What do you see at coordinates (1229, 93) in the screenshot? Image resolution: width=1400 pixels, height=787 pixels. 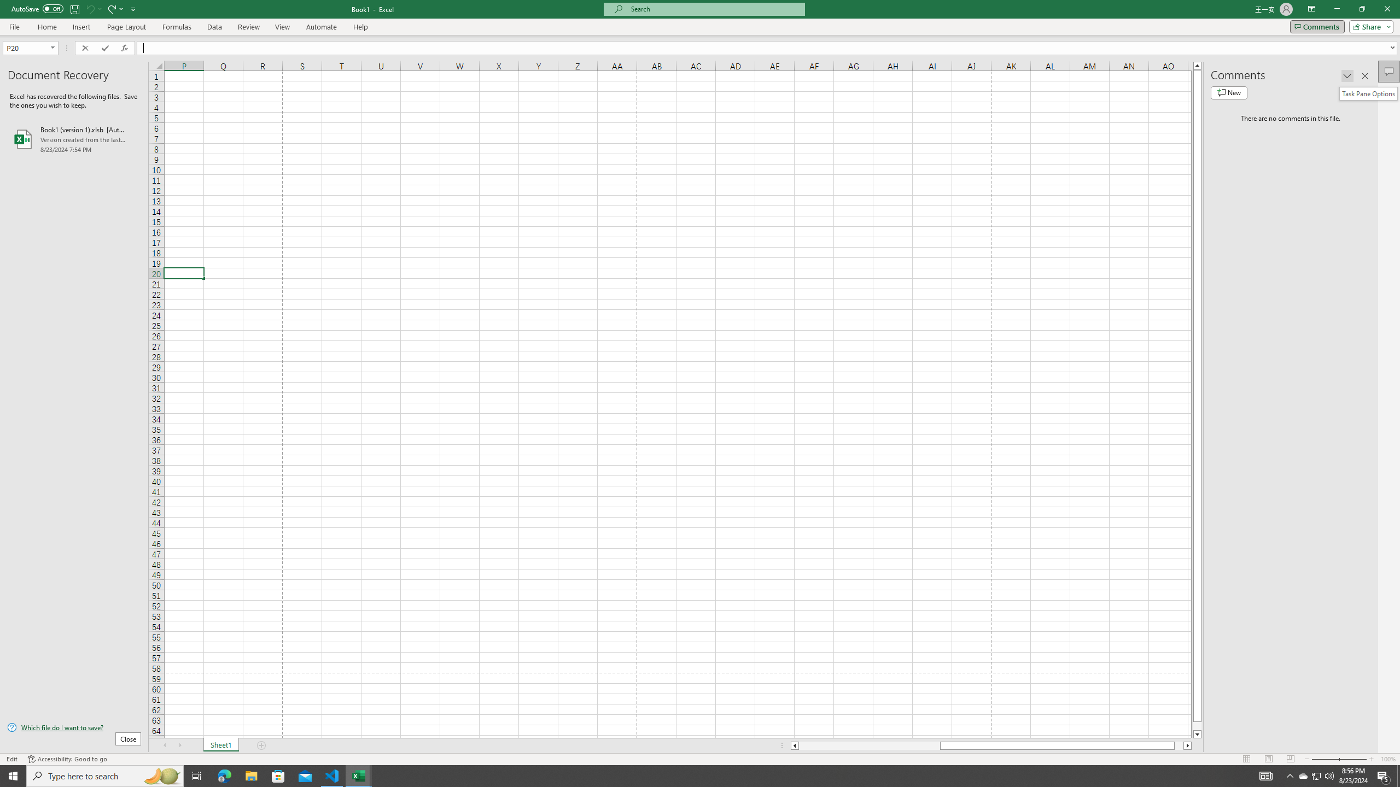 I see `New comment` at bounding box center [1229, 93].